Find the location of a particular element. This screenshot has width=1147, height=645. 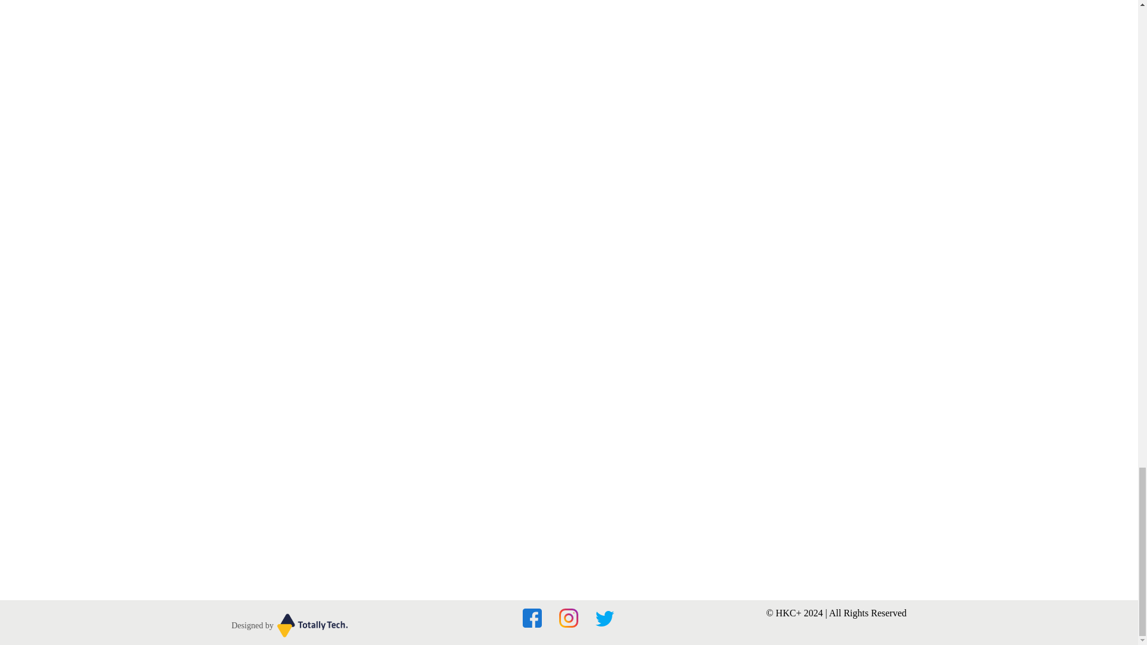

Instagram is located at coordinates (576, 624).